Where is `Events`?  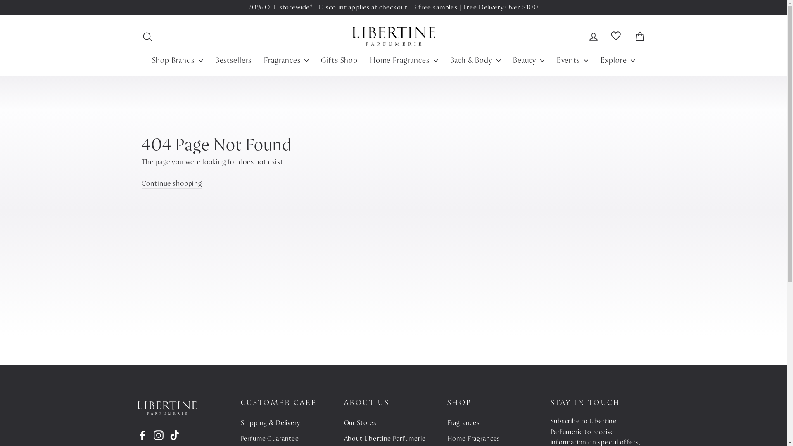 Events is located at coordinates (572, 60).